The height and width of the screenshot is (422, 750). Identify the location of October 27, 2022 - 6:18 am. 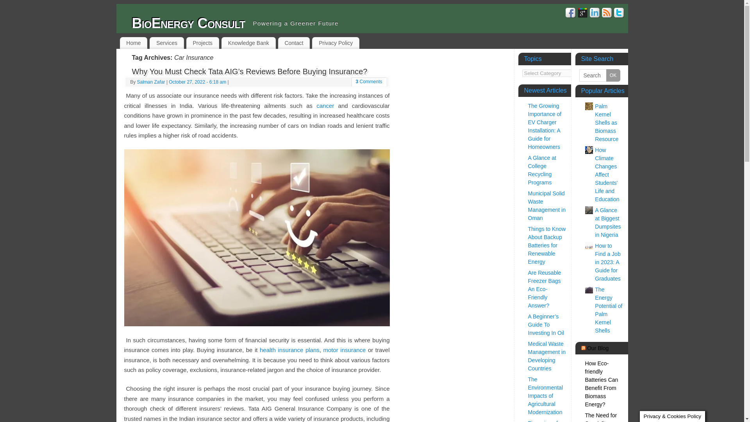
(198, 82).